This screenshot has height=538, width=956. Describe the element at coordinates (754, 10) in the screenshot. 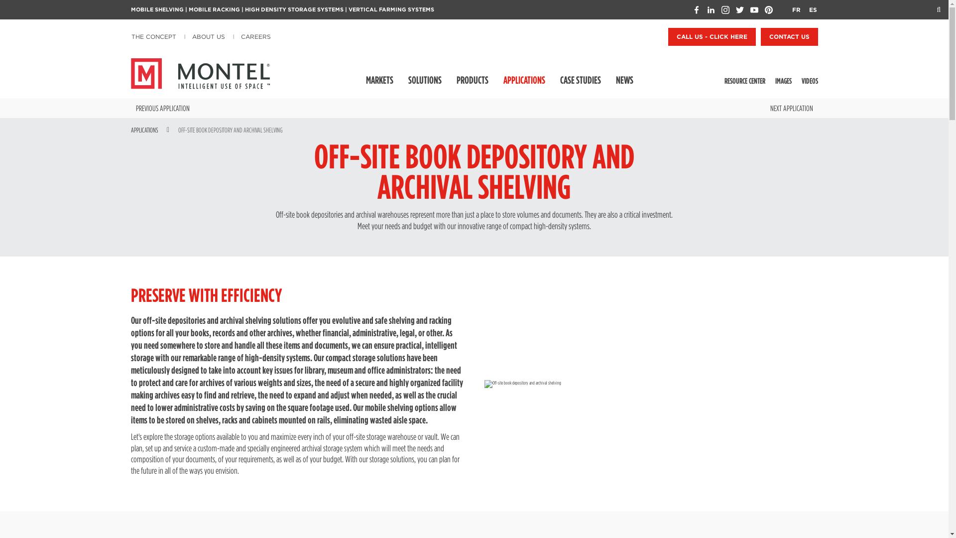

I see `Montel on Youtube` at that location.